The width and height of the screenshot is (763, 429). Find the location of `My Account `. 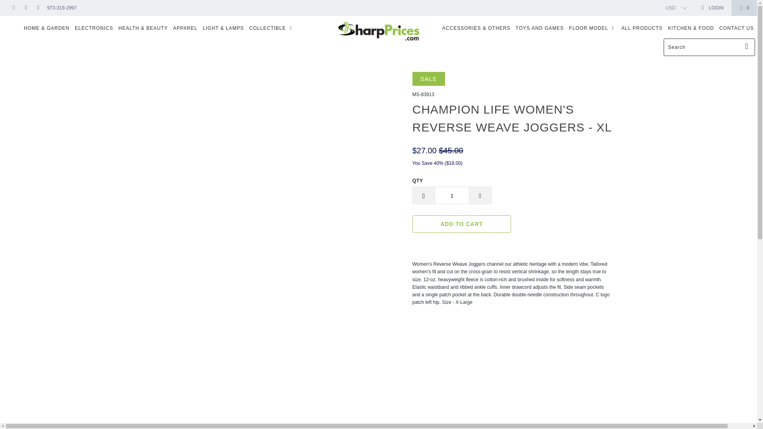

My Account  is located at coordinates (712, 8).